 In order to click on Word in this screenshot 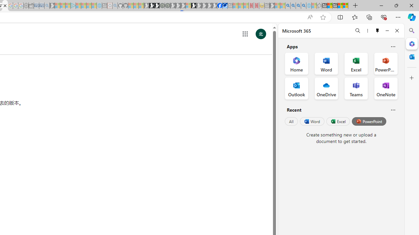, I will do `click(312, 121)`.